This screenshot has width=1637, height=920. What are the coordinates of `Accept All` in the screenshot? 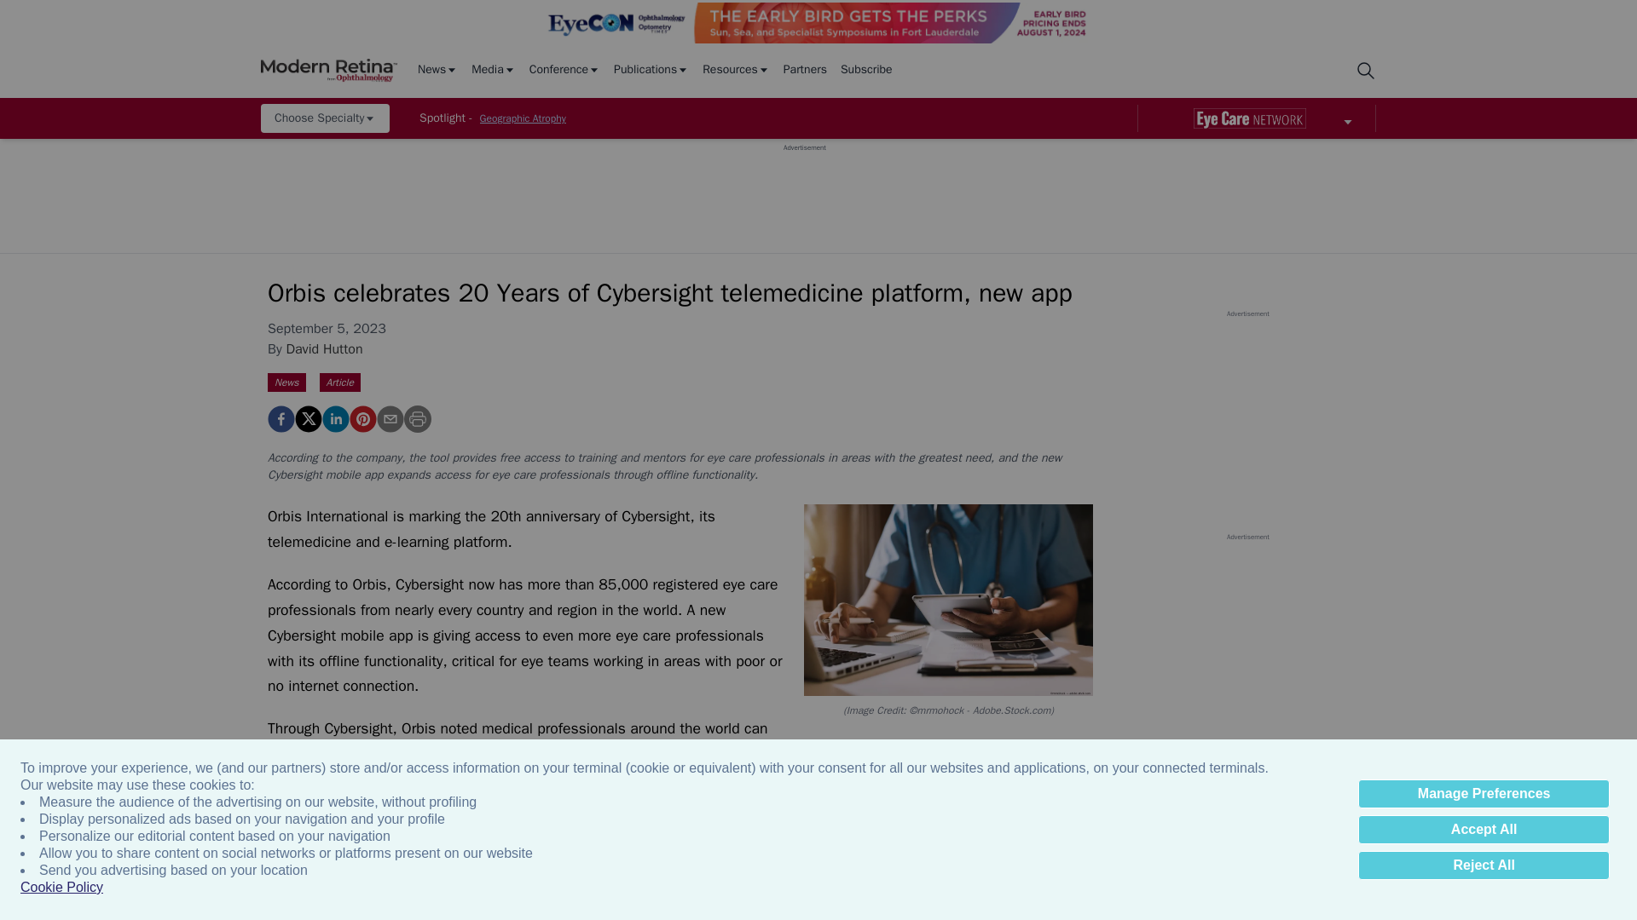 It's located at (1484, 830).